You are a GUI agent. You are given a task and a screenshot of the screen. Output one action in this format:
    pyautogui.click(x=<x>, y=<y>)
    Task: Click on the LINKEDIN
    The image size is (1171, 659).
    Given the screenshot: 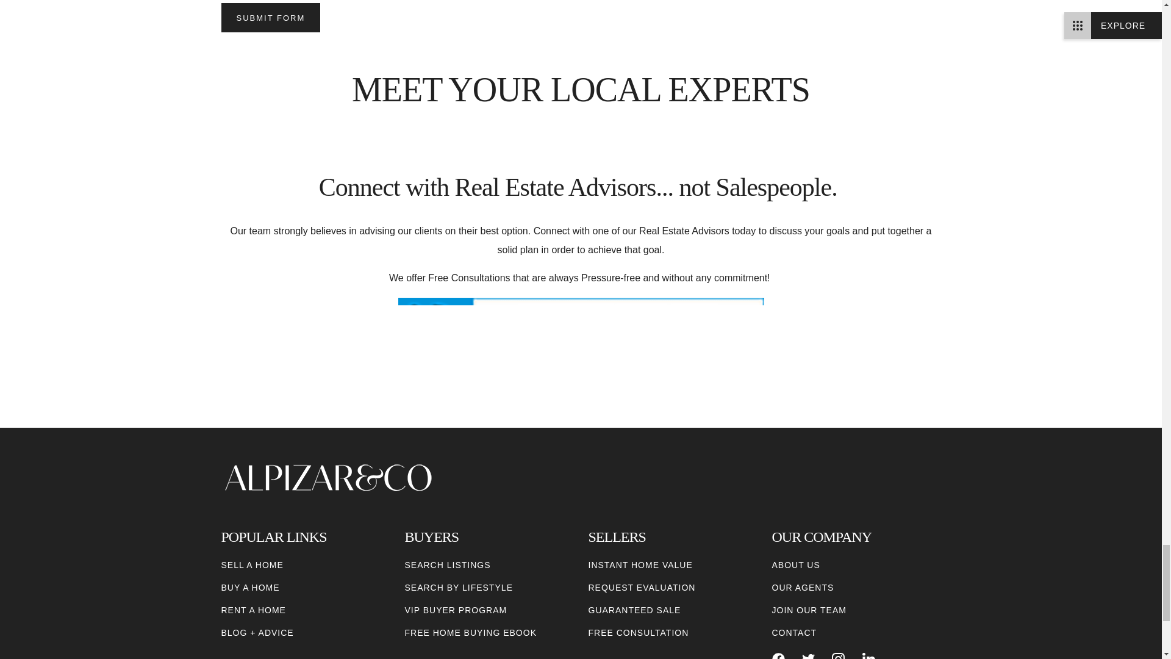 What is the action you would take?
    pyautogui.click(x=868, y=656)
    